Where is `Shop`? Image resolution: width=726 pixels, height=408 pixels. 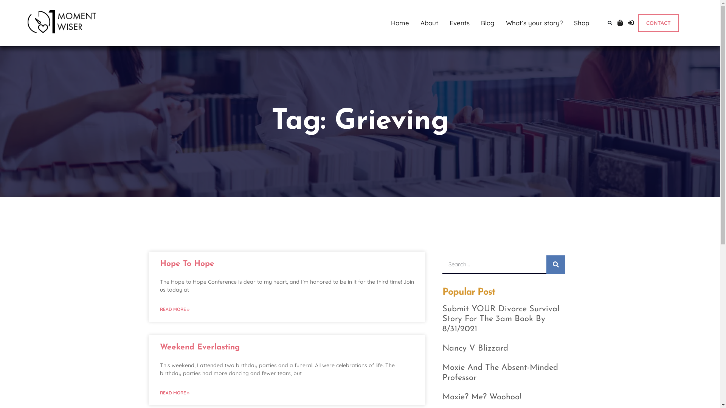
Shop is located at coordinates (582, 23).